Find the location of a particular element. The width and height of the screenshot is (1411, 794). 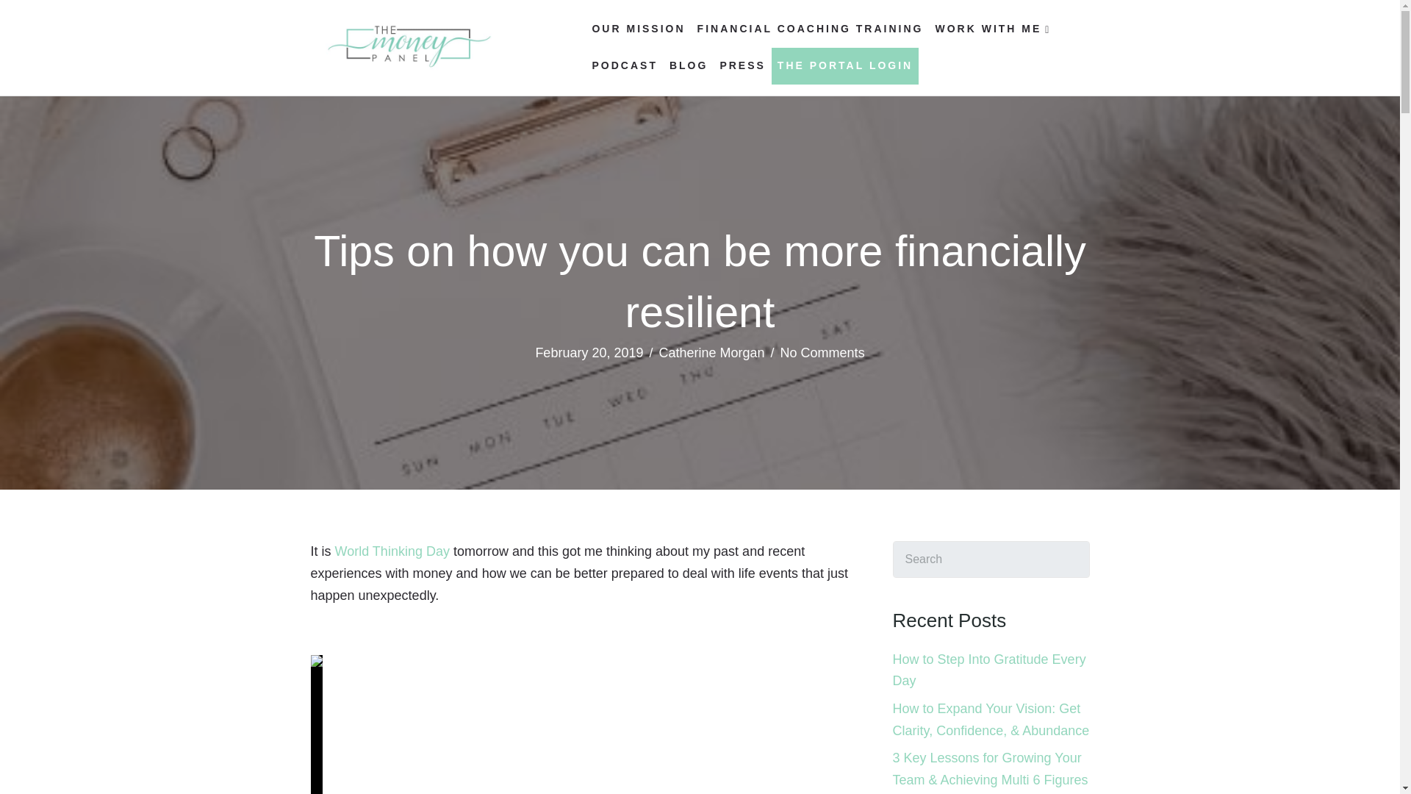

World Thinking Day is located at coordinates (392, 551).